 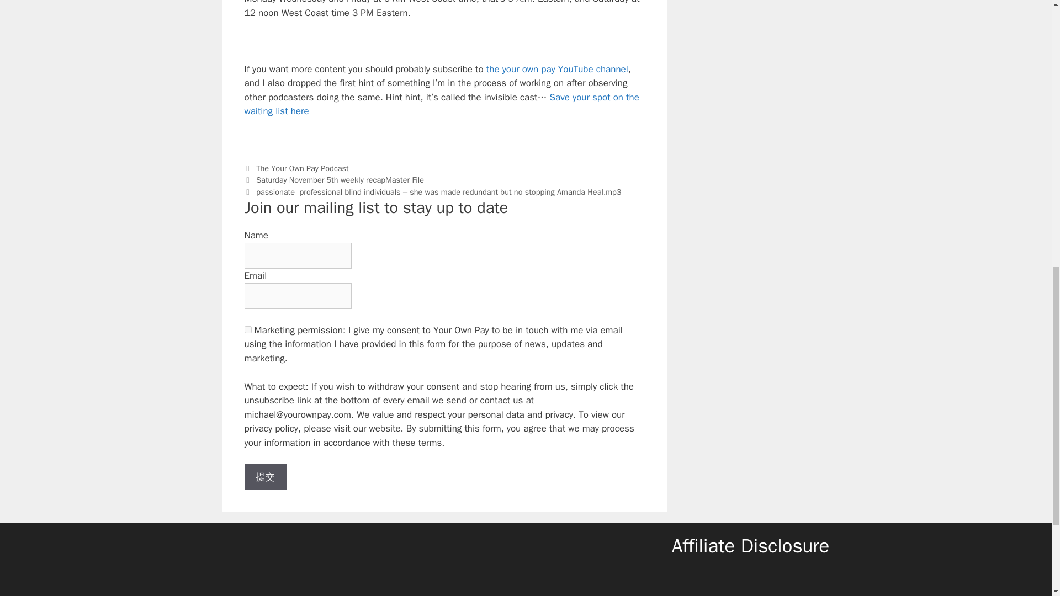 What do you see at coordinates (558, 69) in the screenshot?
I see `the your own pay YouTube channel` at bounding box center [558, 69].